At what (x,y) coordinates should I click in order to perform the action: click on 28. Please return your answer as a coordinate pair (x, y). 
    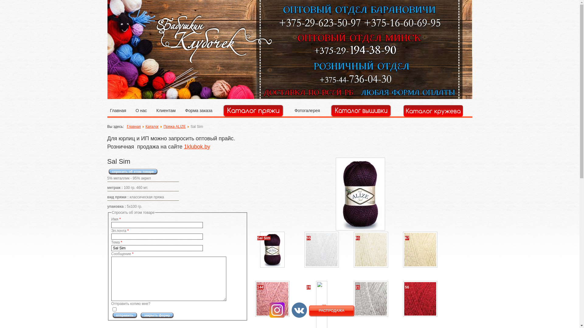
    Looking at the image, I should click on (322, 306).